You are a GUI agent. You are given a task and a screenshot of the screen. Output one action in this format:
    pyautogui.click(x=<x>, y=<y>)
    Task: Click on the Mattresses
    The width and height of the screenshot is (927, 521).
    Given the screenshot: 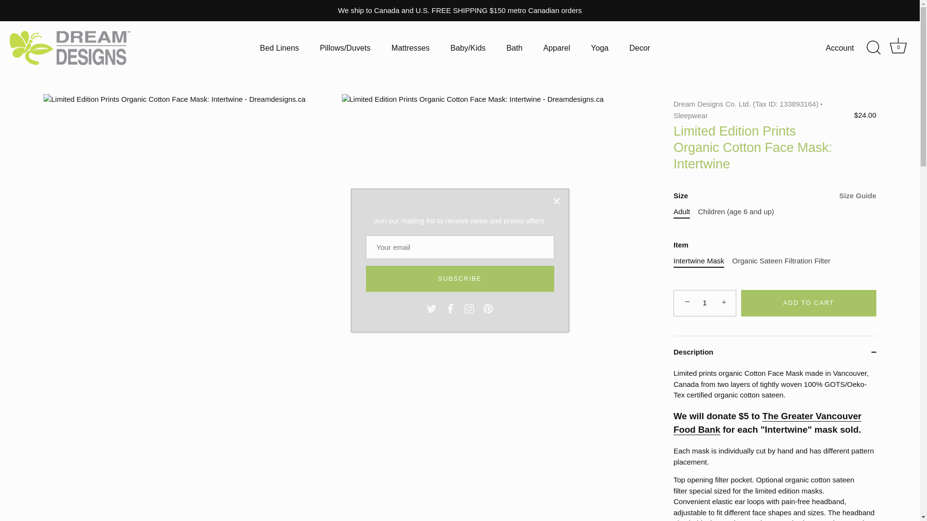 What is the action you would take?
    pyautogui.click(x=899, y=47)
    